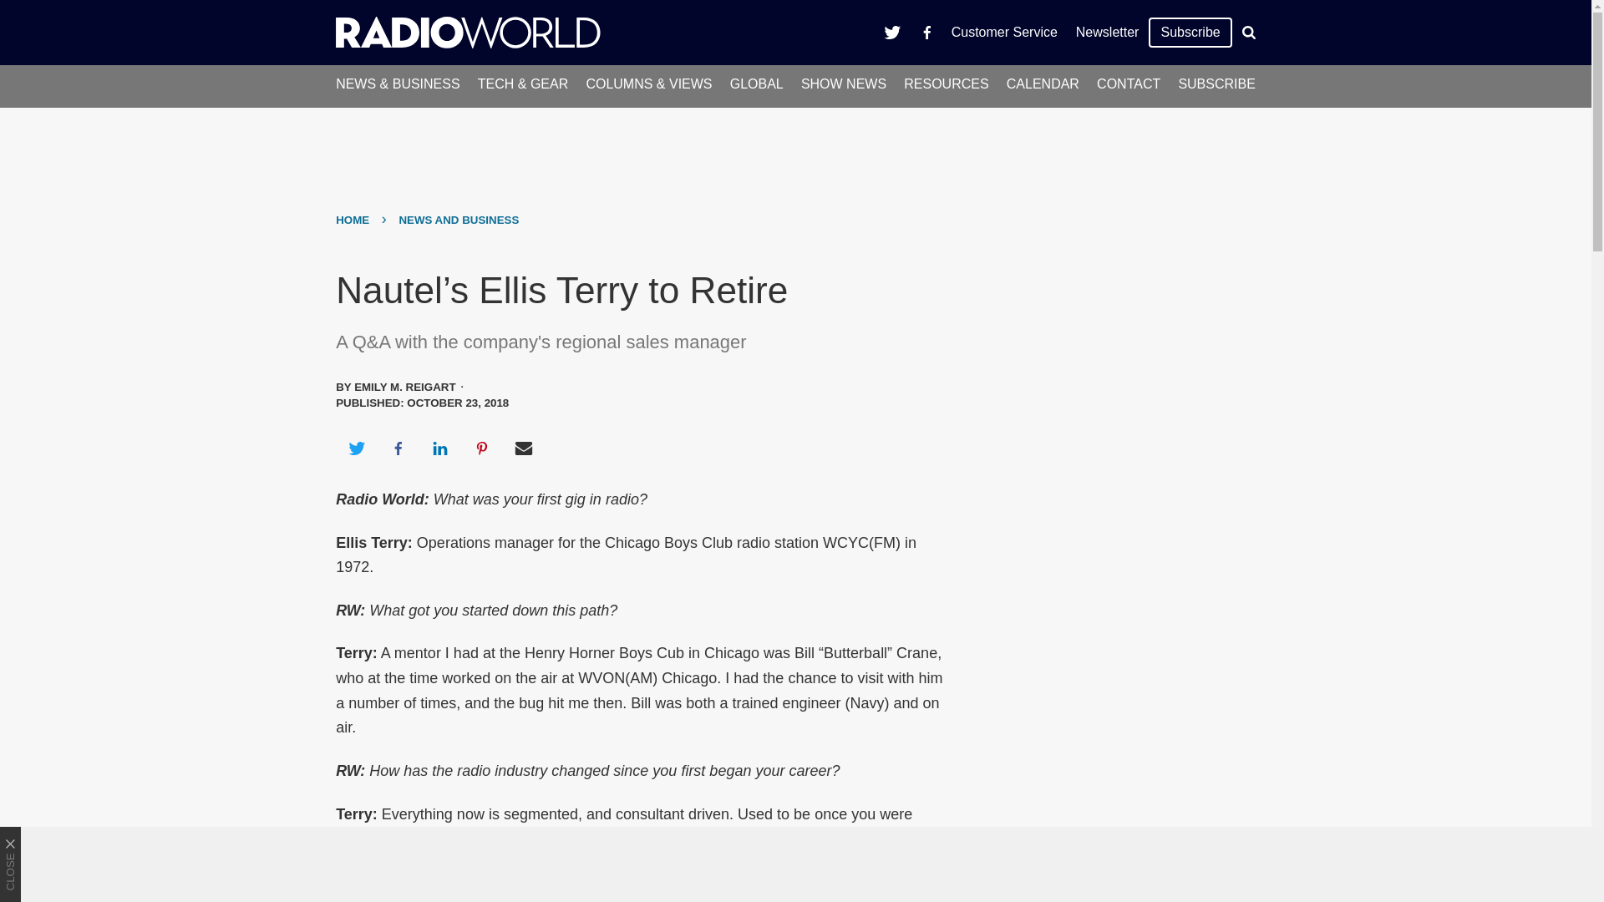 Image resolution: width=1604 pixels, height=902 pixels. Describe the element at coordinates (524, 448) in the screenshot. I see `Share via Email` at that location.